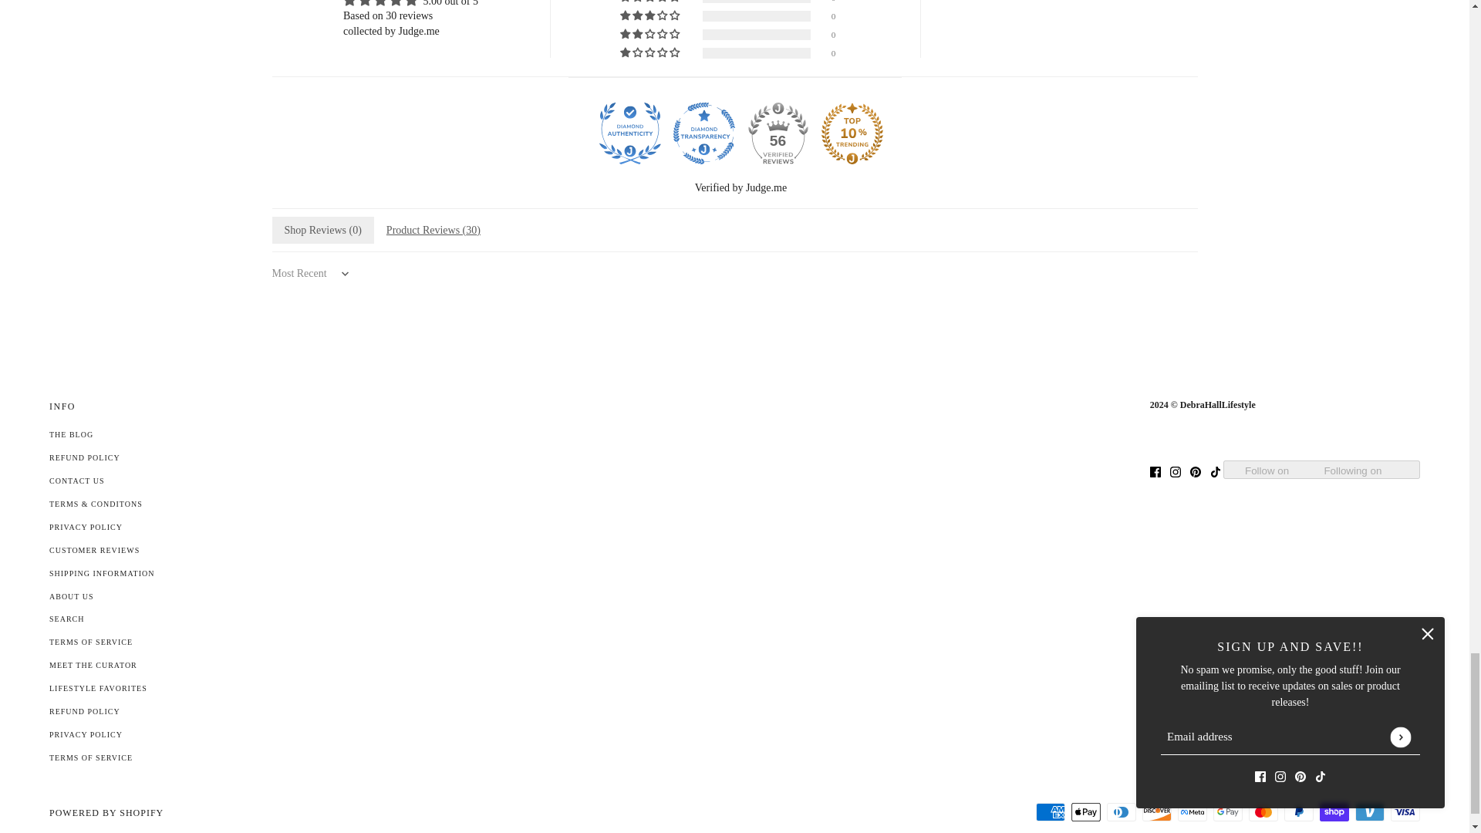 The image size is (1481, 833). What do you see at coordinates (71, 595) in the screenshot?
I see `About Us` at bounding box center [71, 595].